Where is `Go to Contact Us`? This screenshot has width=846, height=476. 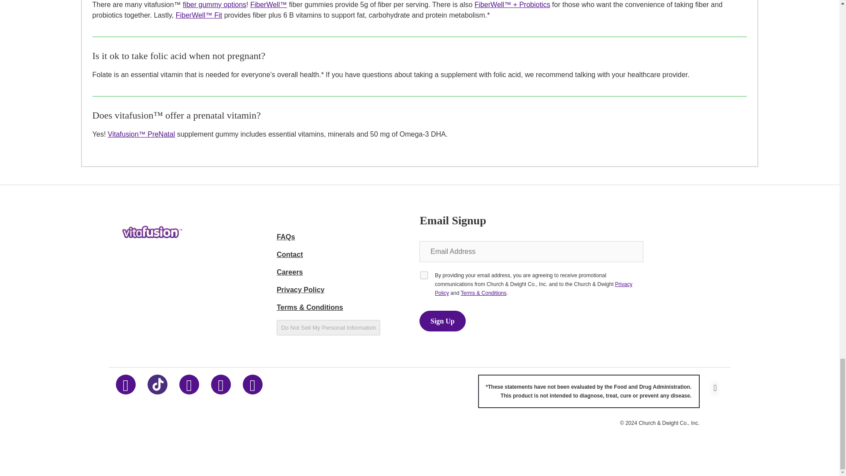
Go to Contact Us is located at coordinates (289, 255).